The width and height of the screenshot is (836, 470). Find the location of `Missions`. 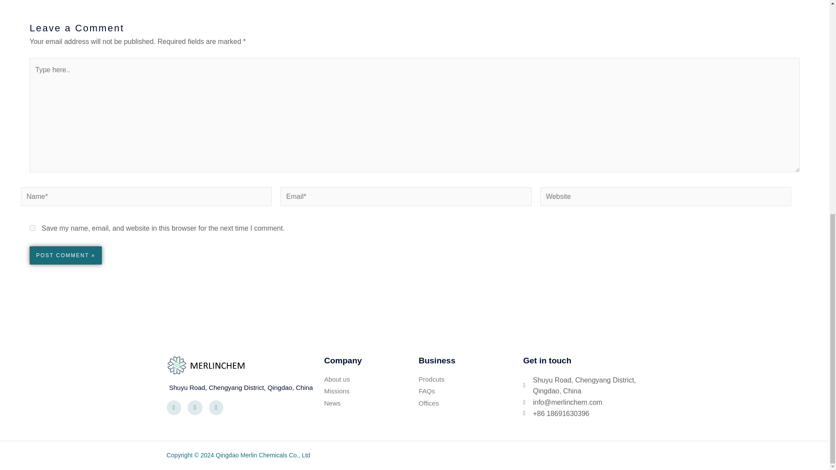

Missions is located at coordinates (371, 391).